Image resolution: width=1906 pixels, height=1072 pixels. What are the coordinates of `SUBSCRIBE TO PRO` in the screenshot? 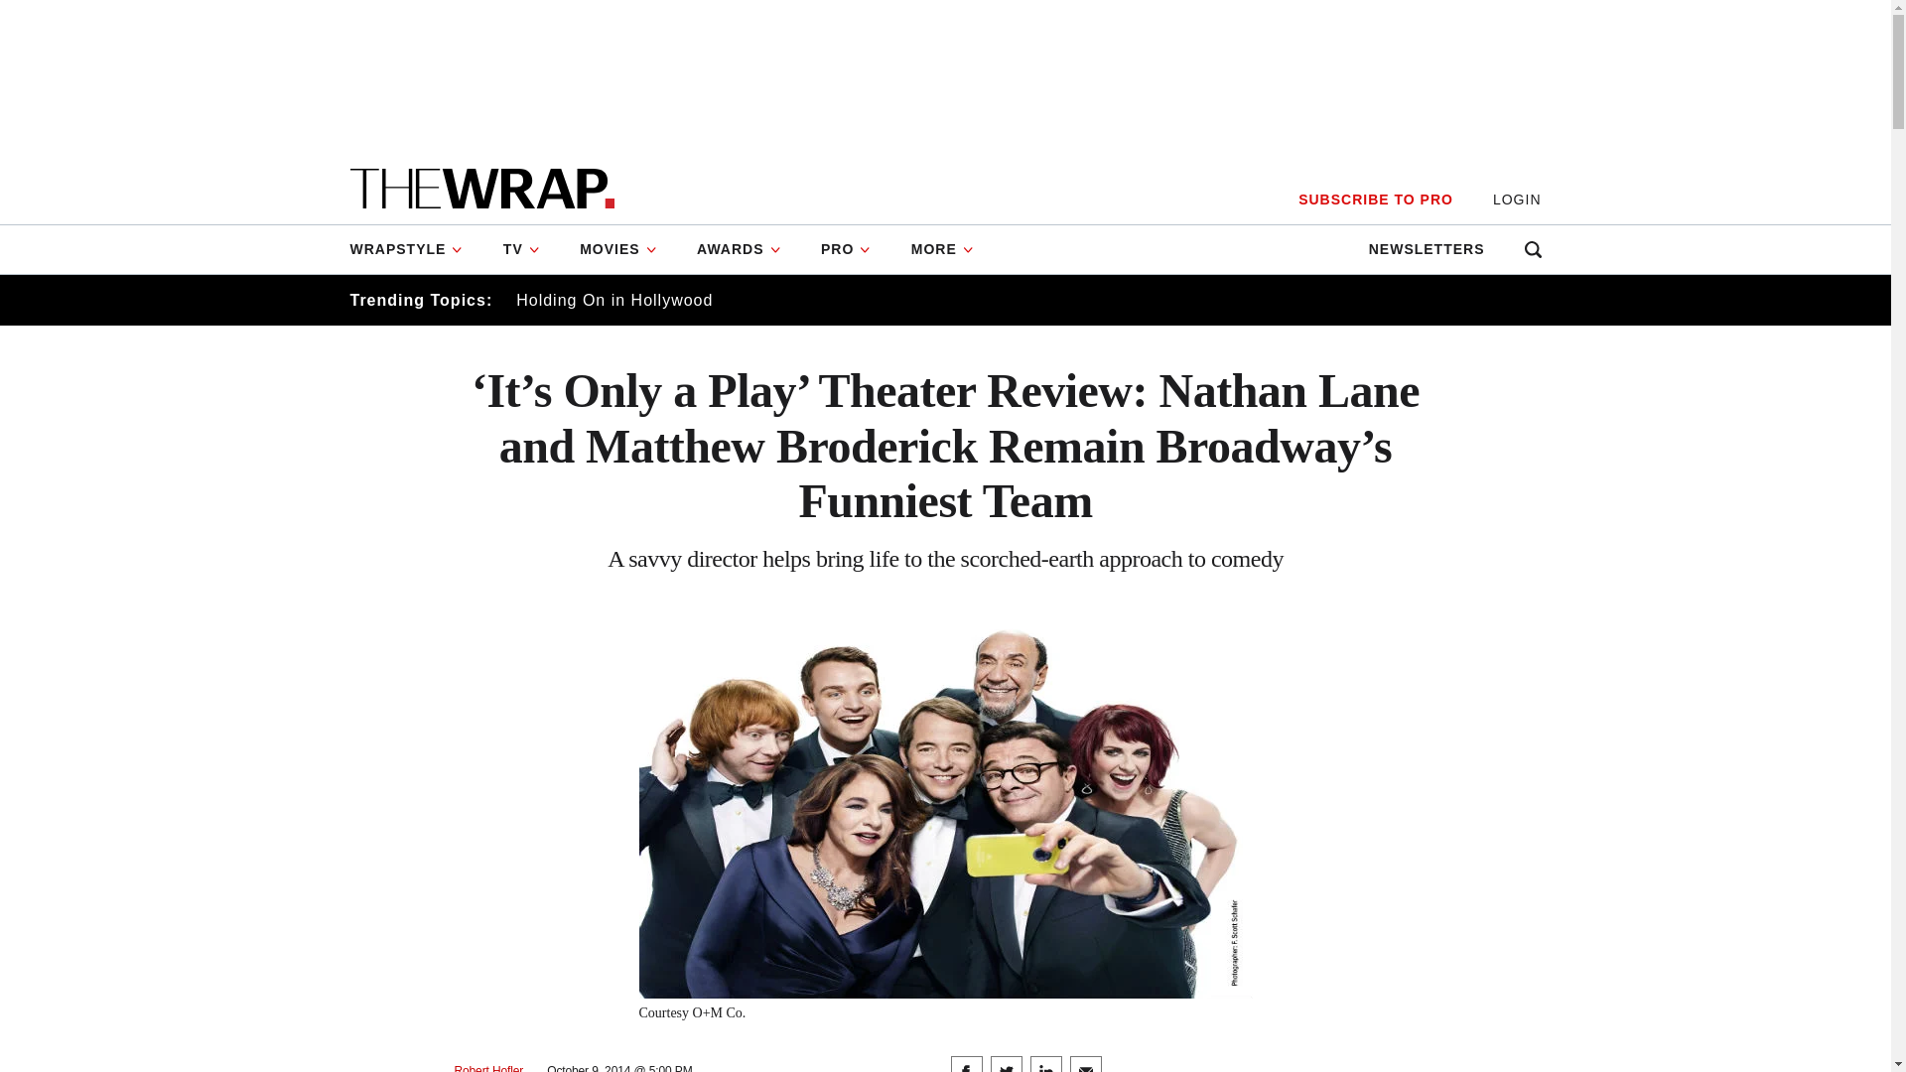 It's located at (1375, 200).